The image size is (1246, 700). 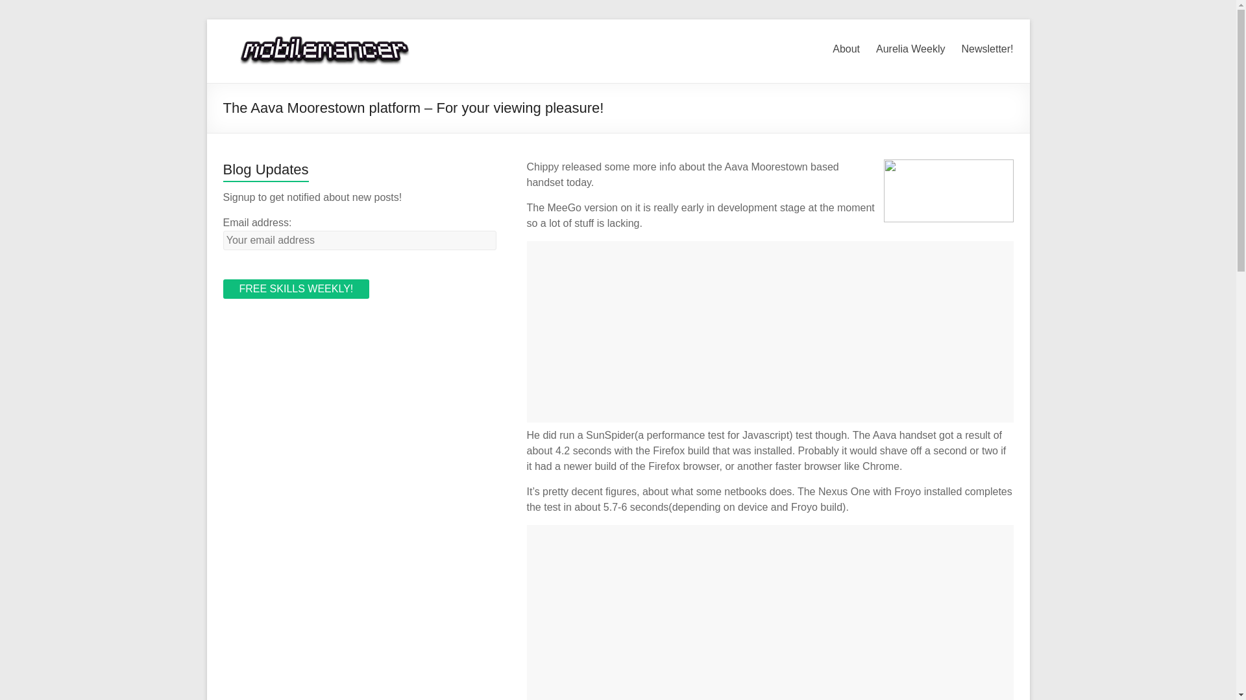 What do you see at coordinates (296, 289) in the screenshot?
I see `FREE SKILLS WEEKLY!` at bounding box center [296, 289].